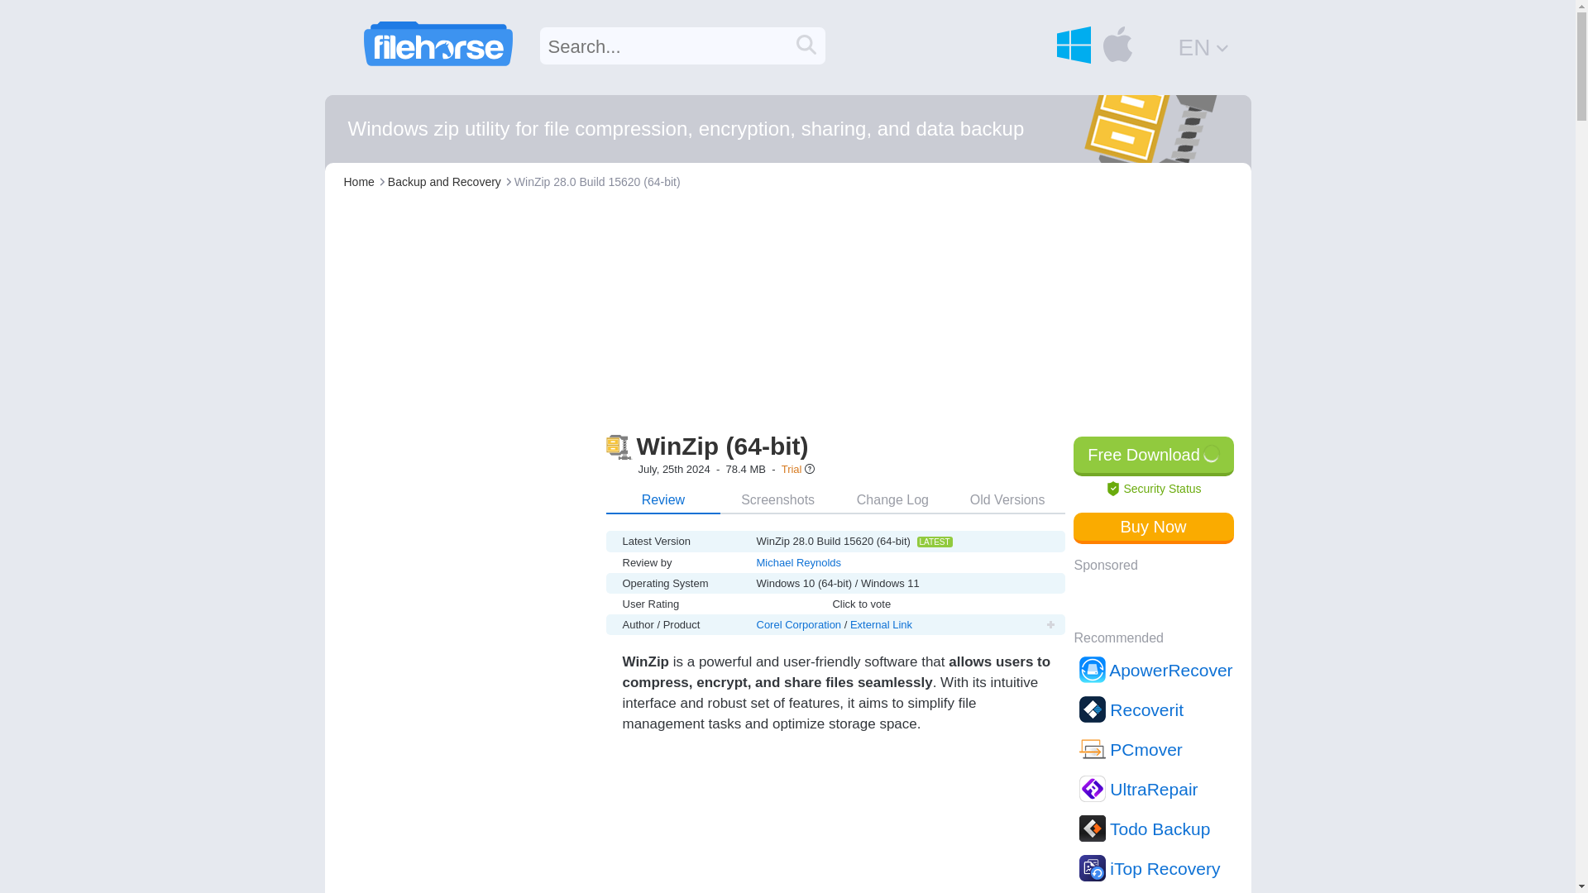 Image resolution: width=1588 pixels, height=893 pixels. Describe the element at coordinates (1204, 46) in the screenshot. I see `EN` at that location.